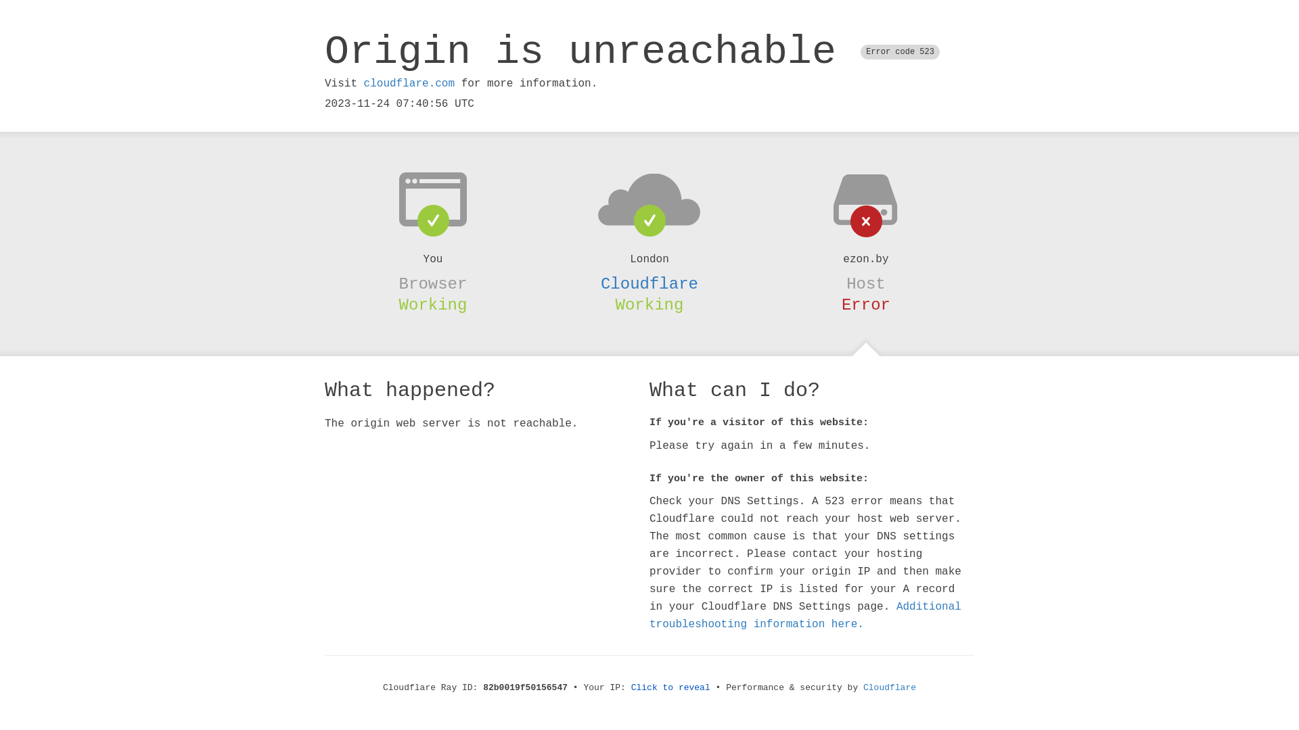  What do you see at coordinates (805, 616) in the screenshot?
I see `Additional troubleshooting information here.` at bounding box center [805, 616].